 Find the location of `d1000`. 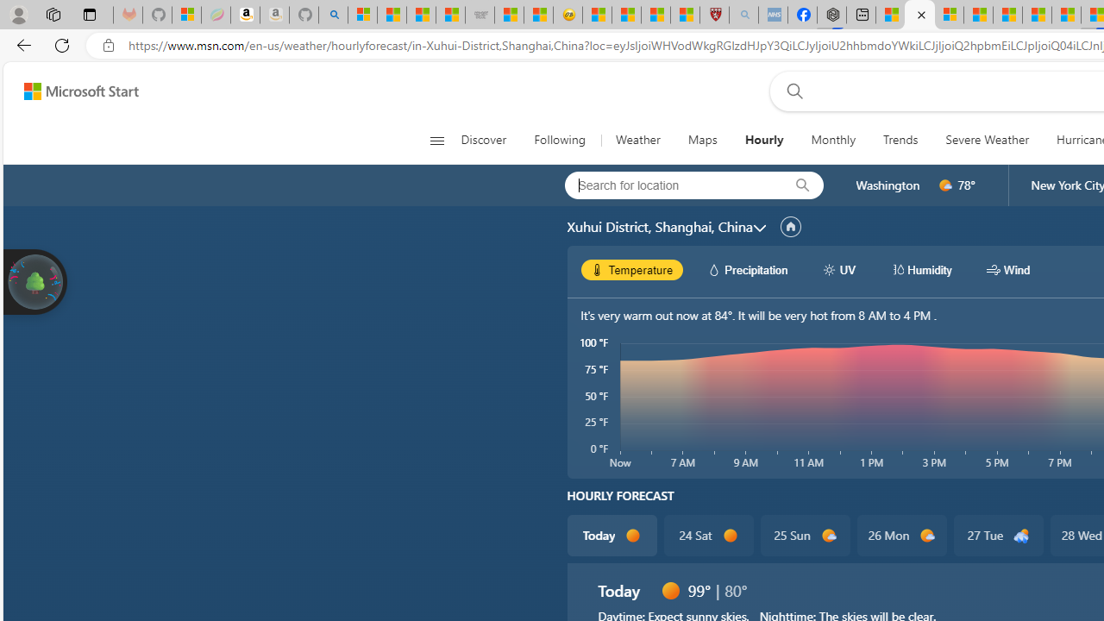

d1000 is located at coordinates (928, 536).